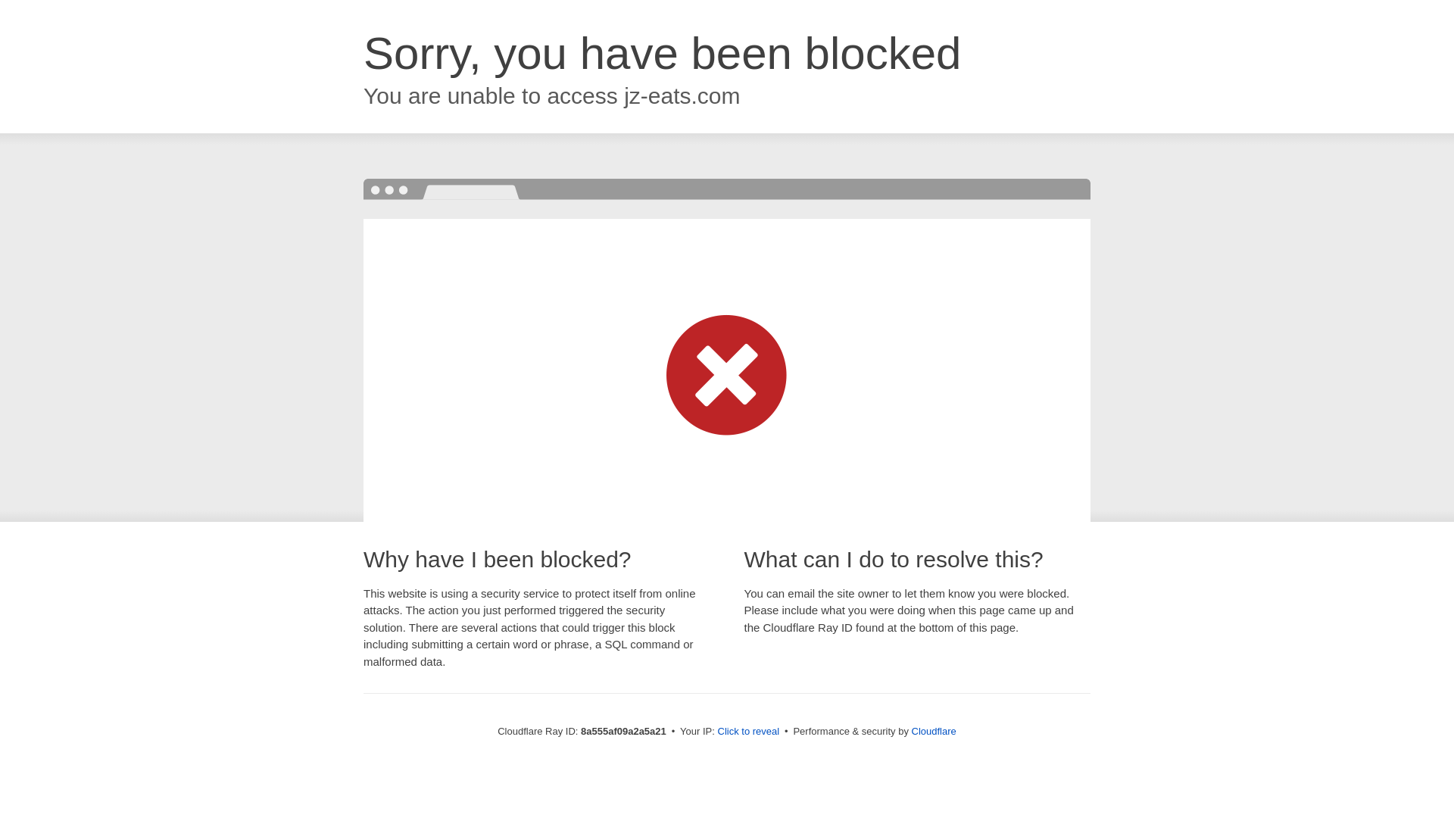 Image resolution: width=1454 pixels, height=818 pixels. I want to click on Click to reveal, so click(748, 732).